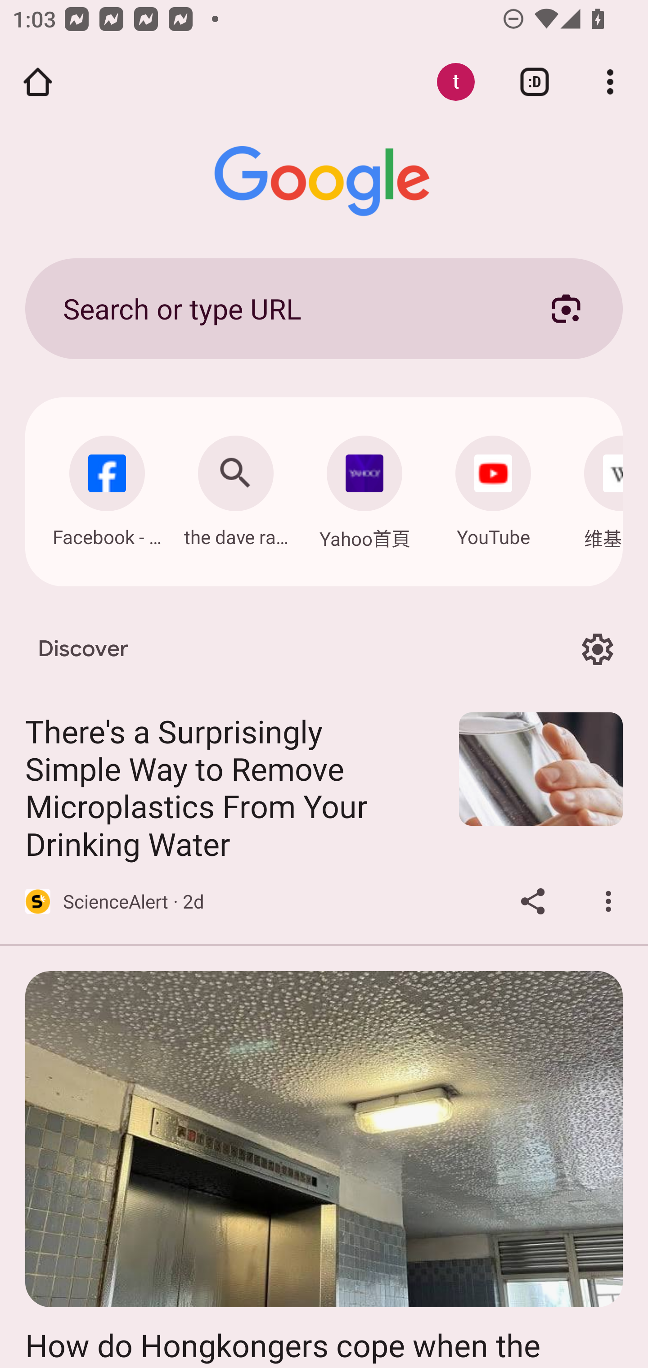 This screenshot has height=1368, width=648. Describe the element at coordinates (286, 308) in the screenshot. I see `Search or type URL` at that location.